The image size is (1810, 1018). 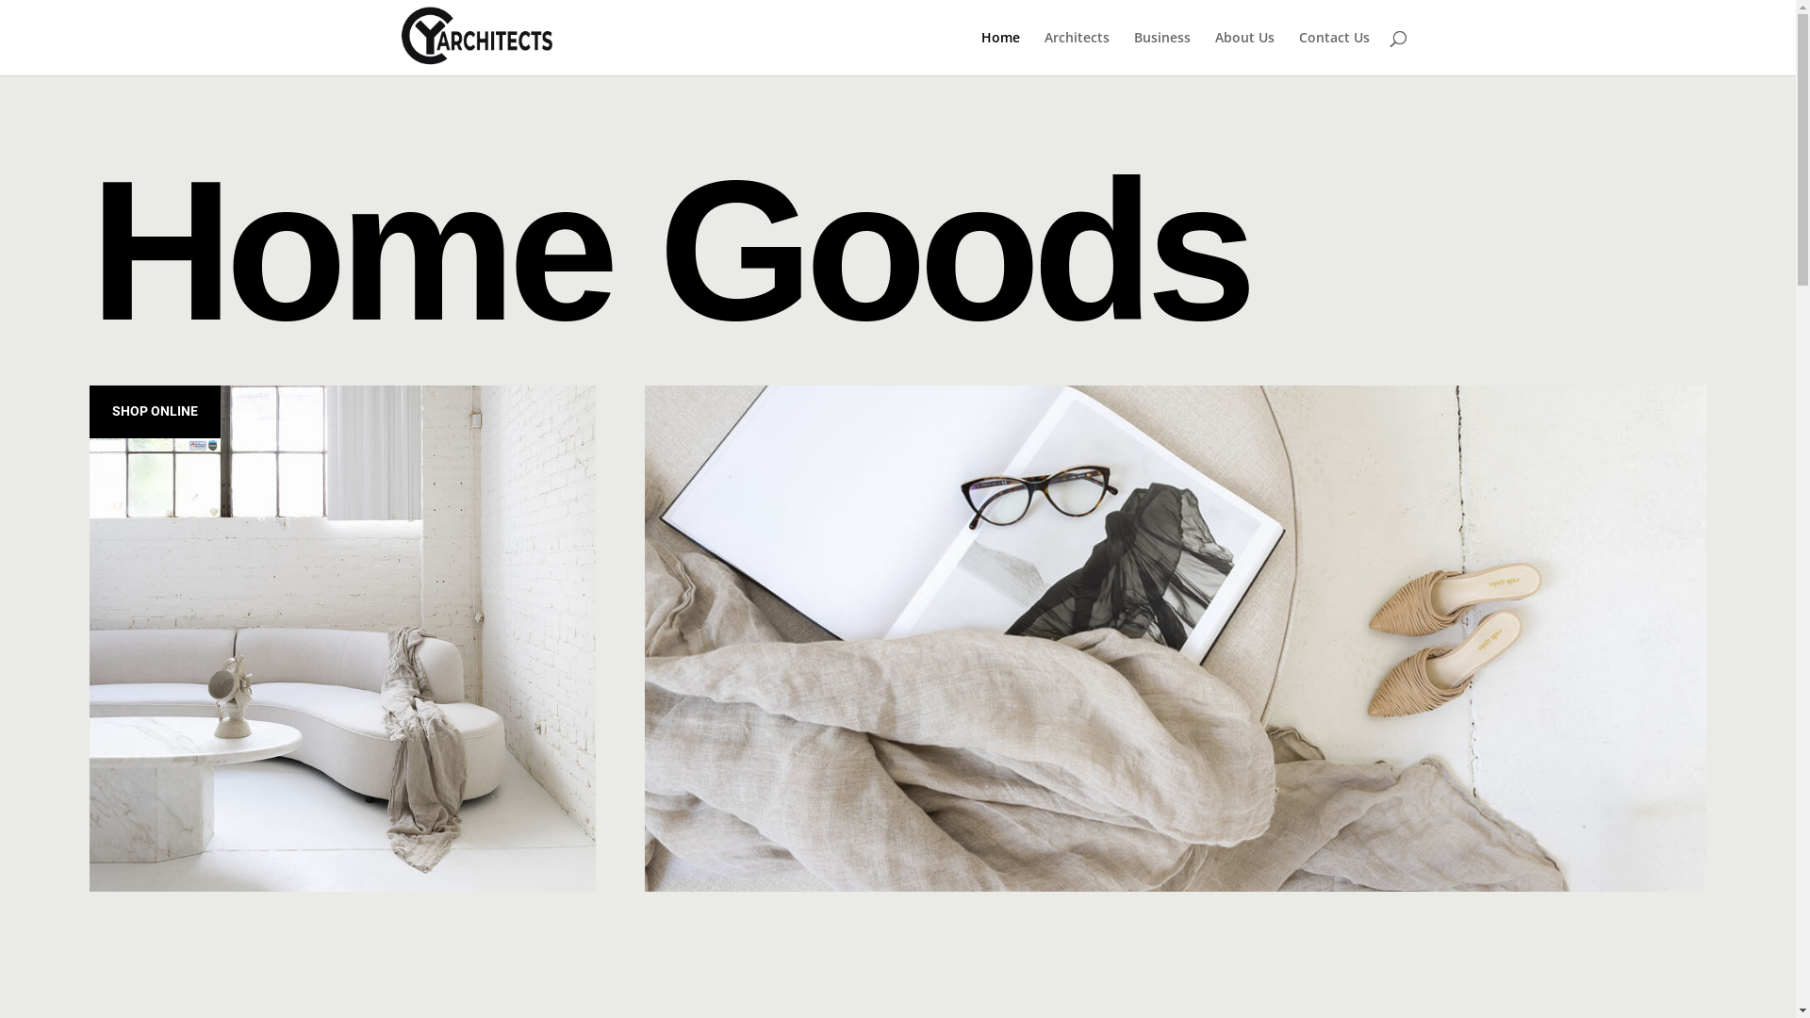 What do you see at coordinates (1161, 53) in the screenshot?
I see `Business` at bounding box center [1161, 53].